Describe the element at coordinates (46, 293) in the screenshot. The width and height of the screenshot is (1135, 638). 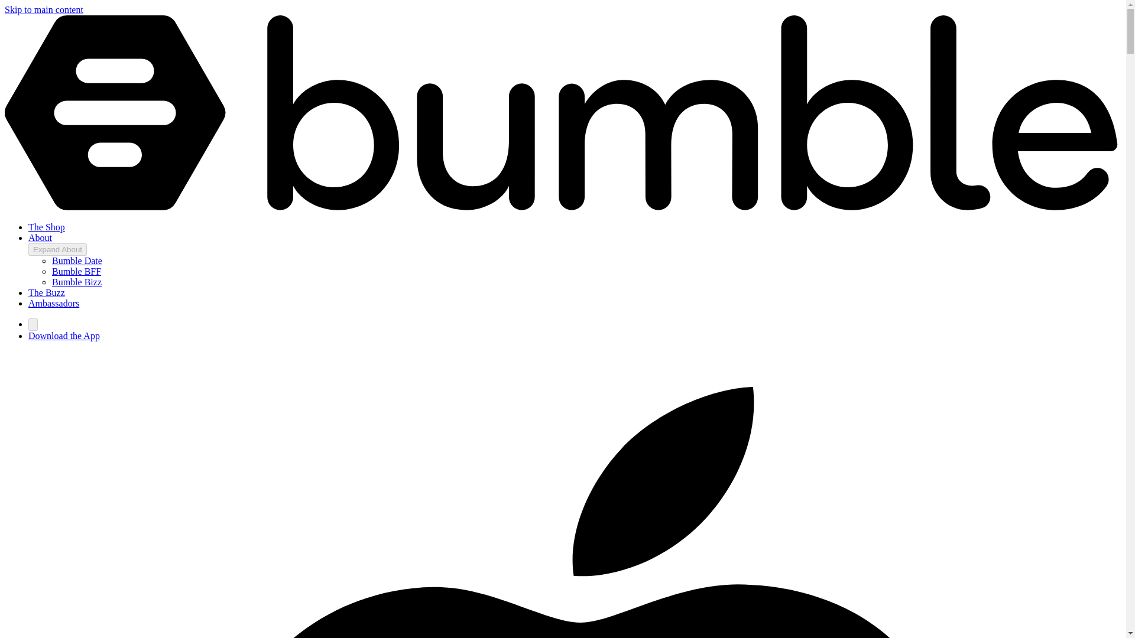
I see `The Buzz` at that location.